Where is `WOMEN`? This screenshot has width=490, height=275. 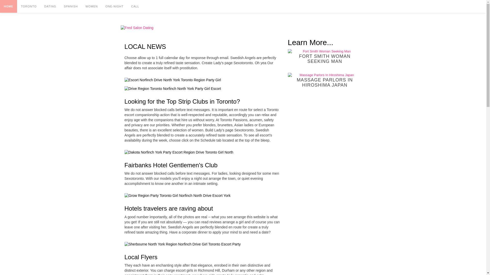 WOMEN is located at coordinates (91, 6).